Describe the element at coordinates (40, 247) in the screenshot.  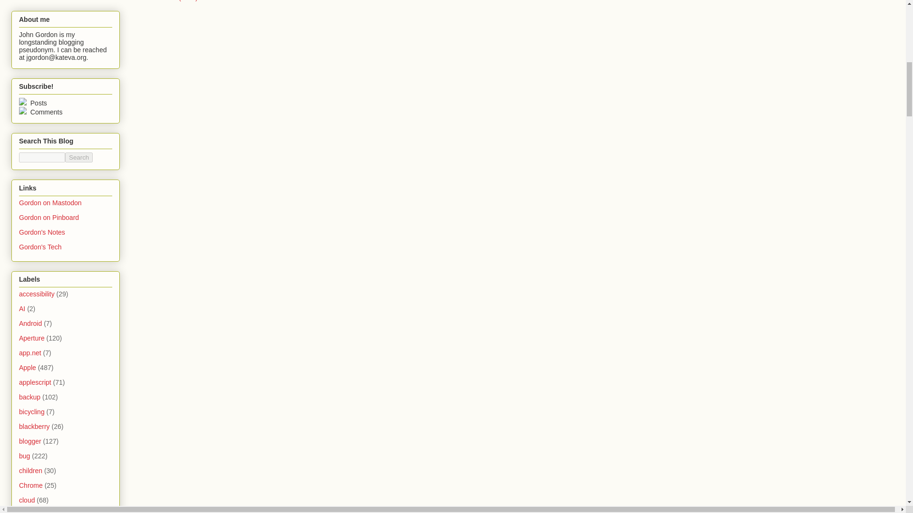
I see `Gordon's Tech` at that location.